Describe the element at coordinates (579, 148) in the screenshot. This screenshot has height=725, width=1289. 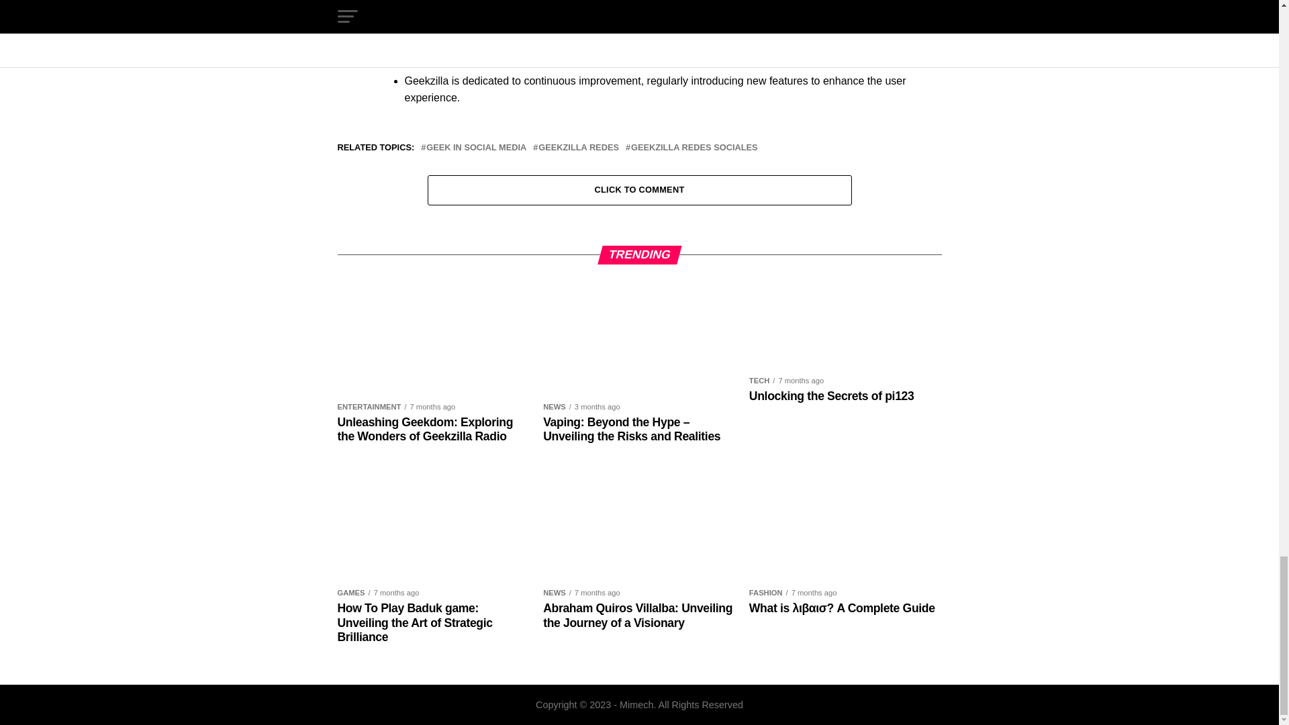
I see `GEEKZILLA REDES` at that location.